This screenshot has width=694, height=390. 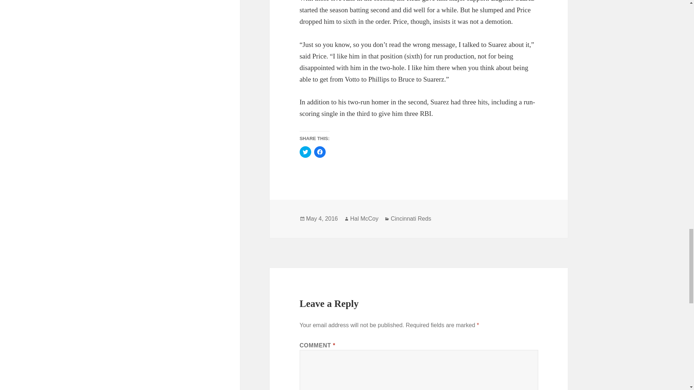 I want to click on Click to share on Twitter, so click(x=305, y=152).